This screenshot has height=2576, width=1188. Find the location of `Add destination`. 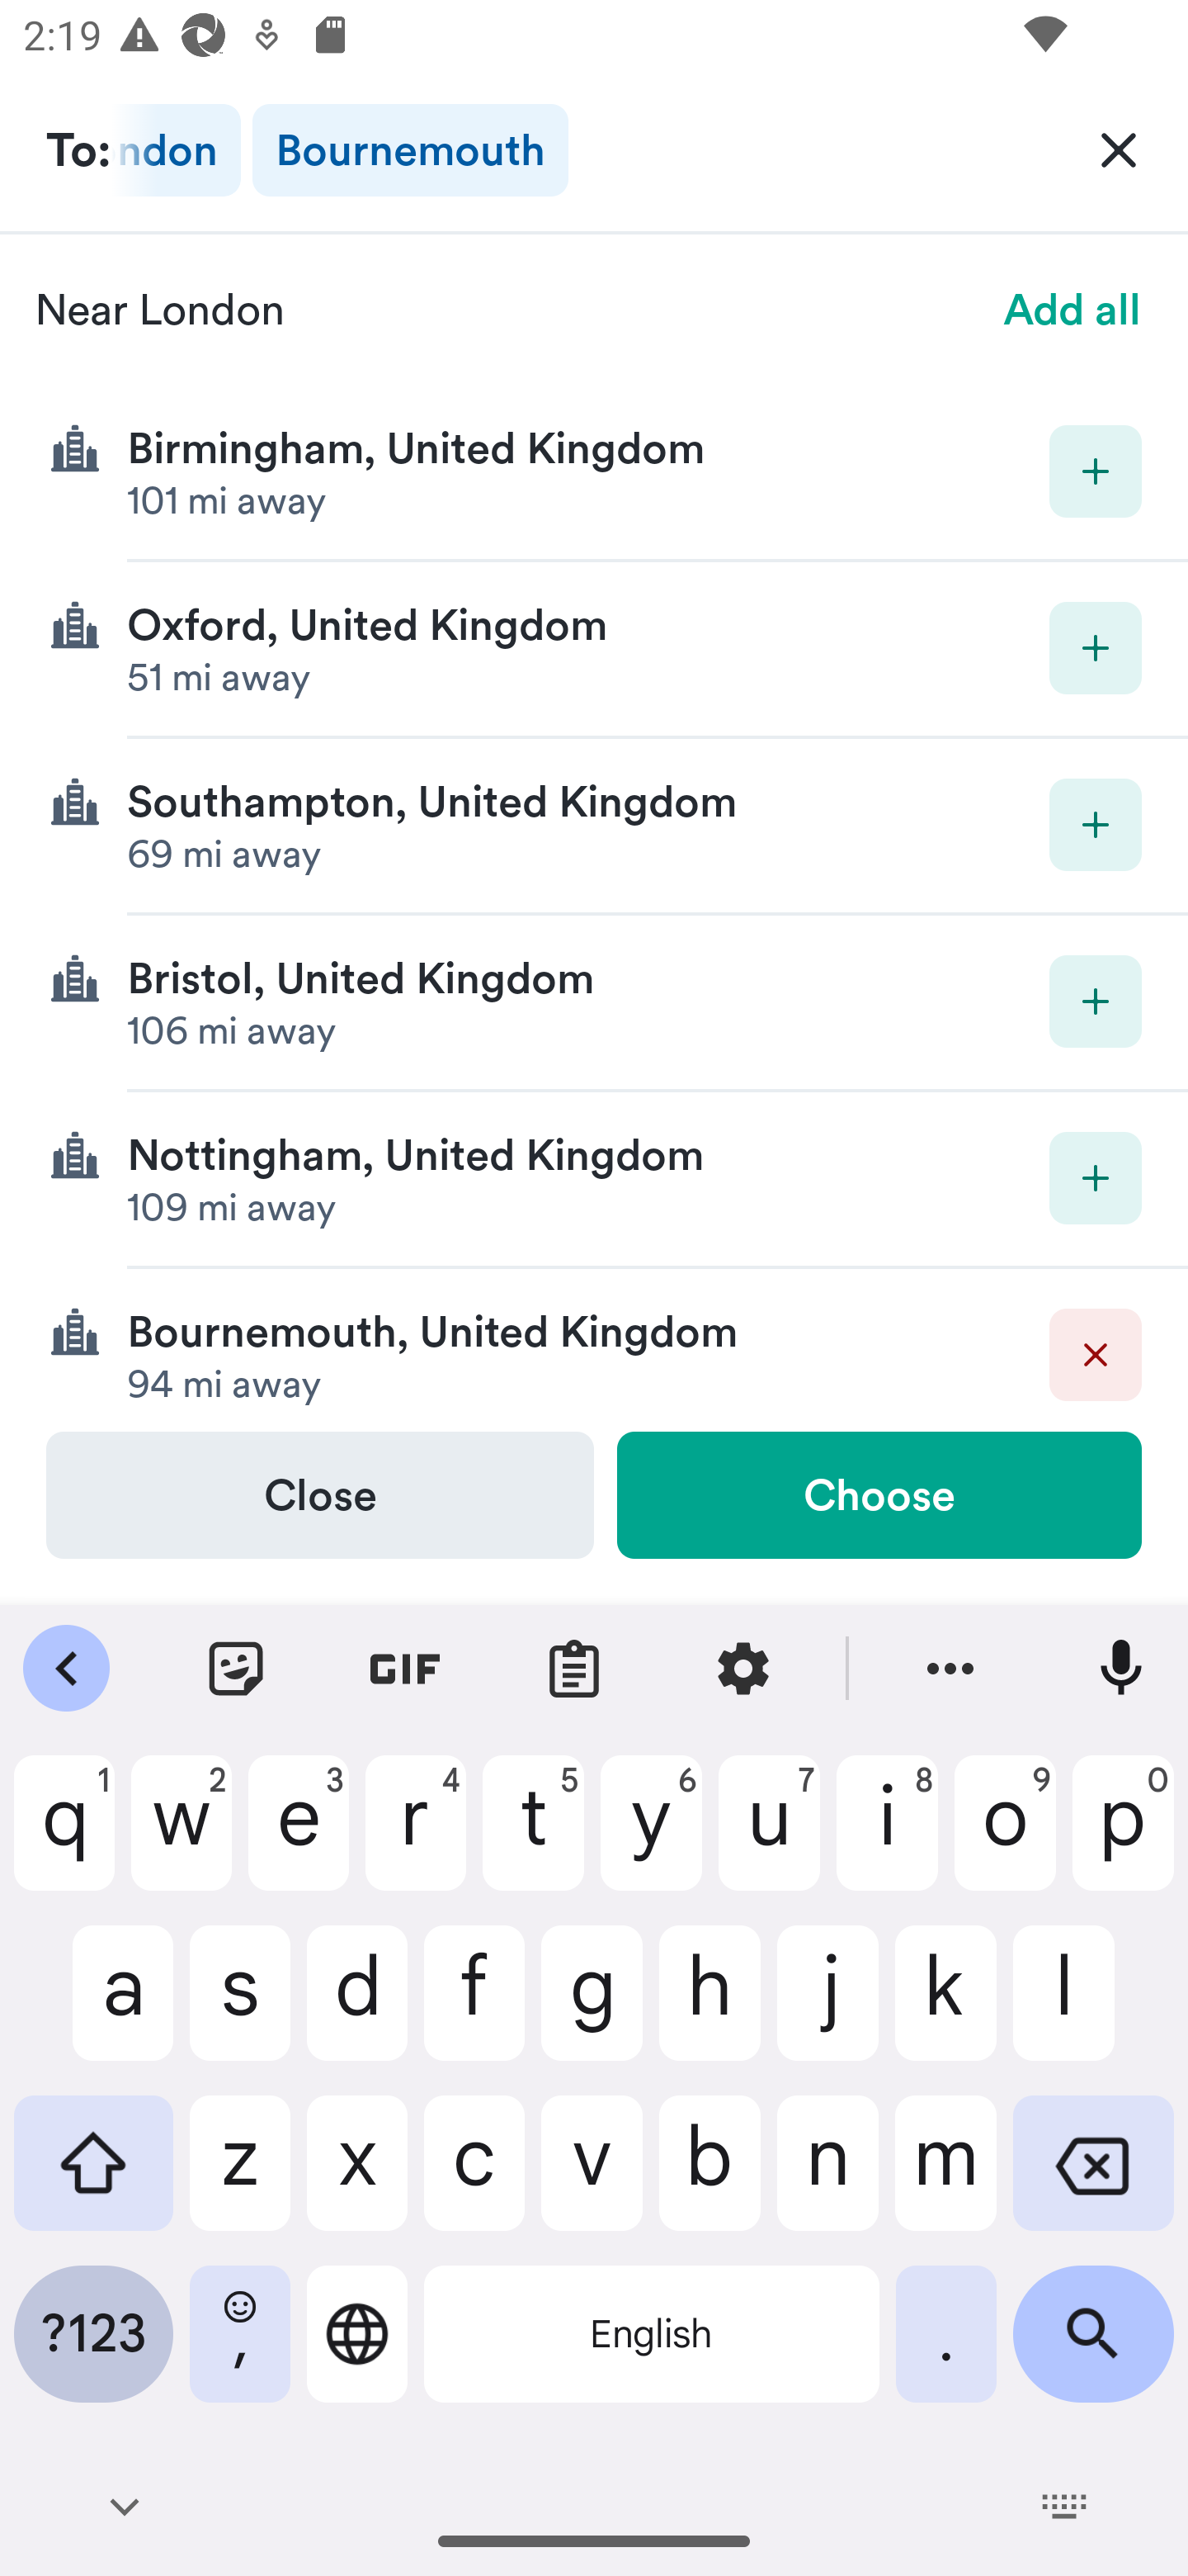

Add destination is located at coordinates (1096, 824).